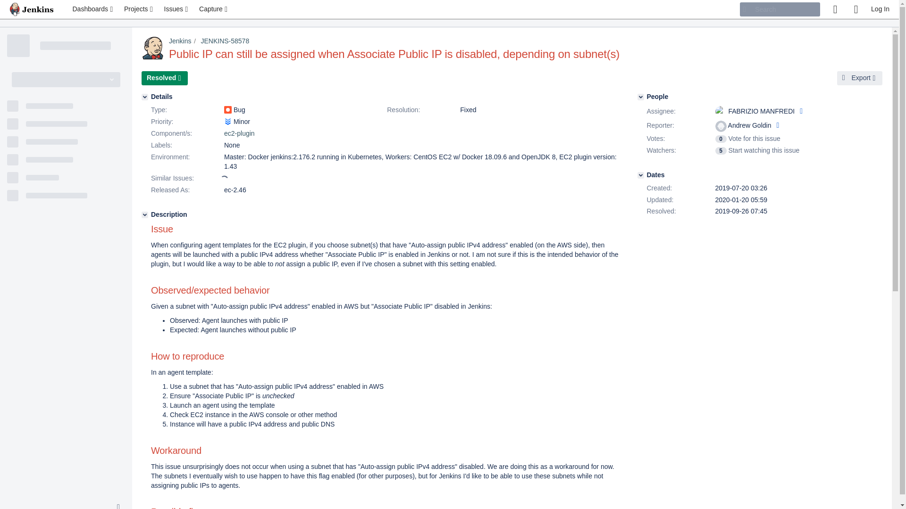 Image resolution: width=906 pixels, height=509 pixels. What do you see at coordinates (180, 41) in the screenshot?
I see `Jenkins` at bounding box center [180, 41].